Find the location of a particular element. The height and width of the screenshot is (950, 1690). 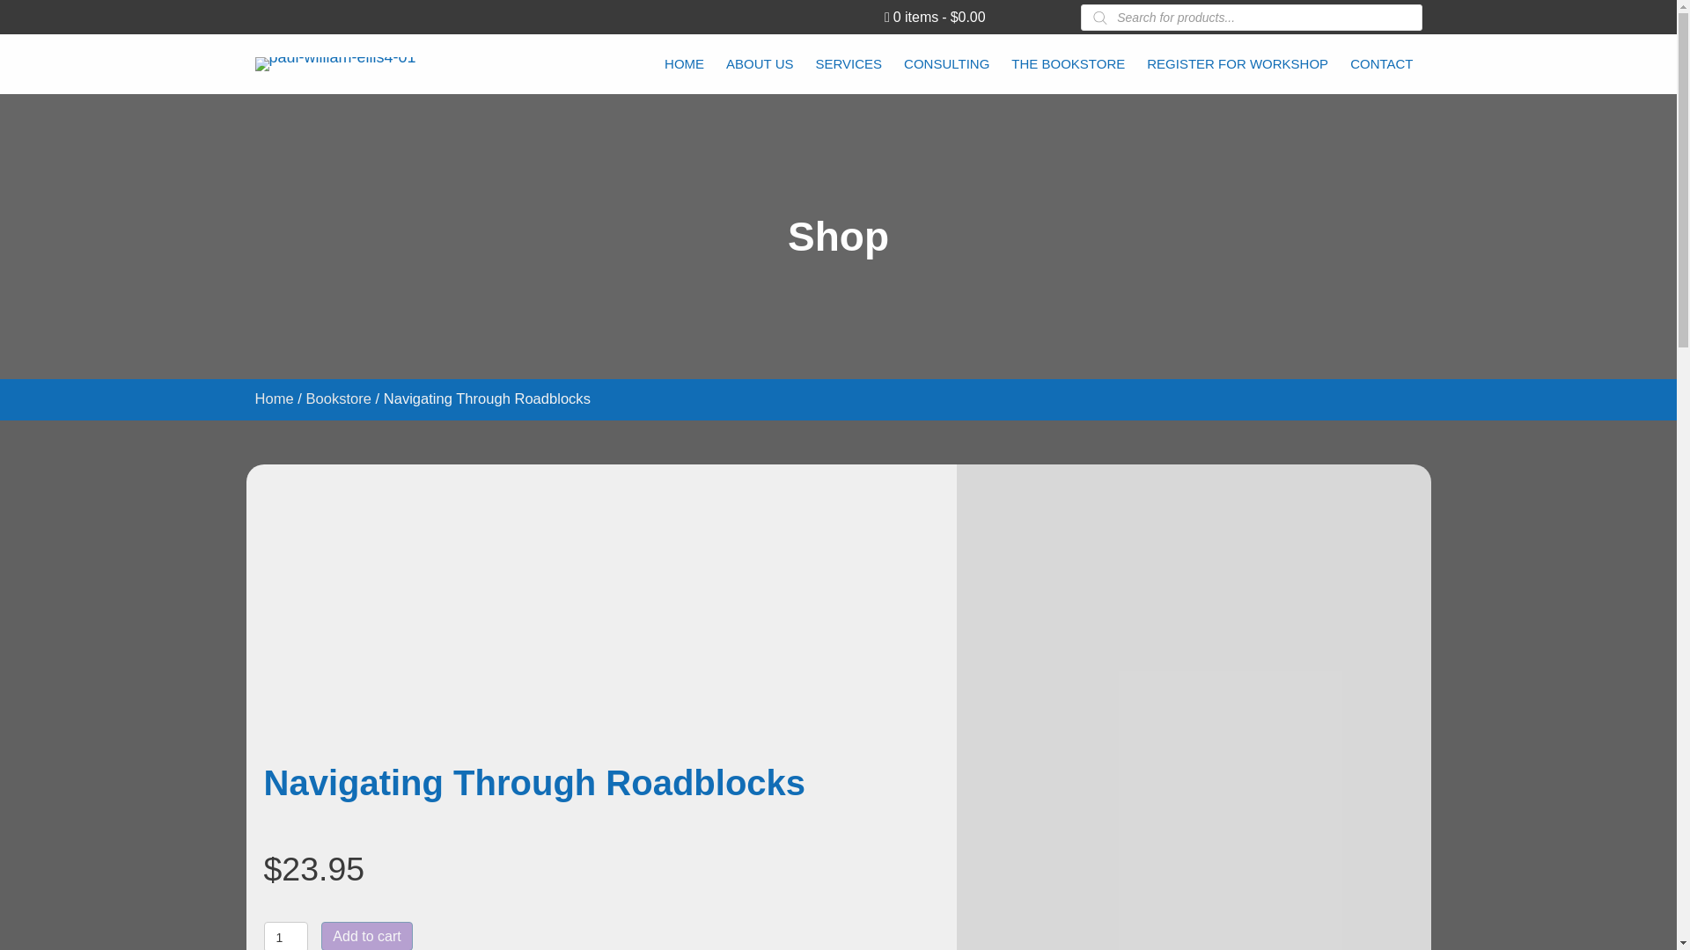

Bookstore is located at coordinates (338, 398).